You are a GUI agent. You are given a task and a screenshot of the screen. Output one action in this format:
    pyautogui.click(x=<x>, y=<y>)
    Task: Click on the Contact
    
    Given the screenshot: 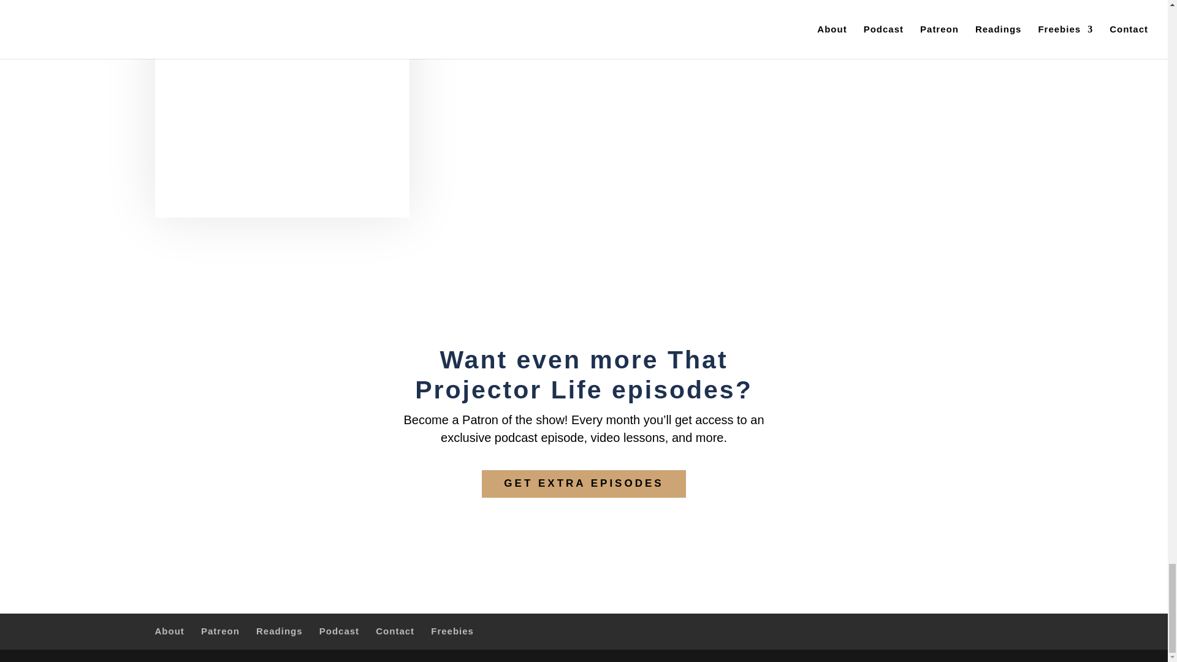 What is the action you would take?
    pyautogui.click(x=395, y=630)
    